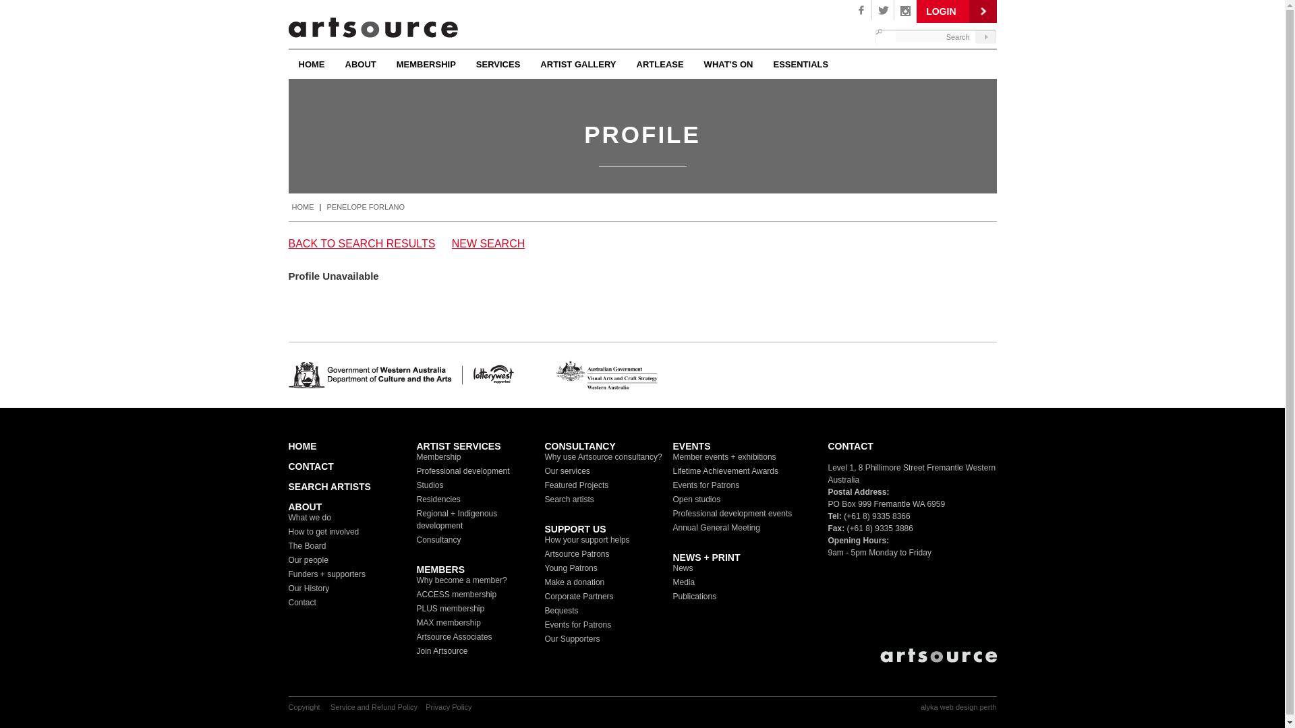 This screenshot has height=728, width=1295. Describe the element at coordinates (457, 595) in the screenshot. I see `ACCESS membership` at that location.